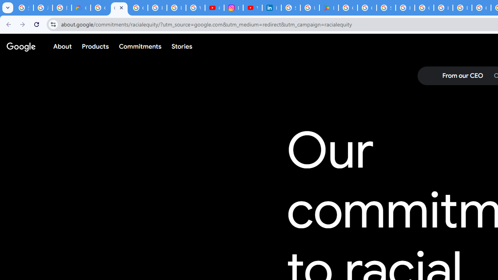  I want to click on Stories, so click(182, 46).